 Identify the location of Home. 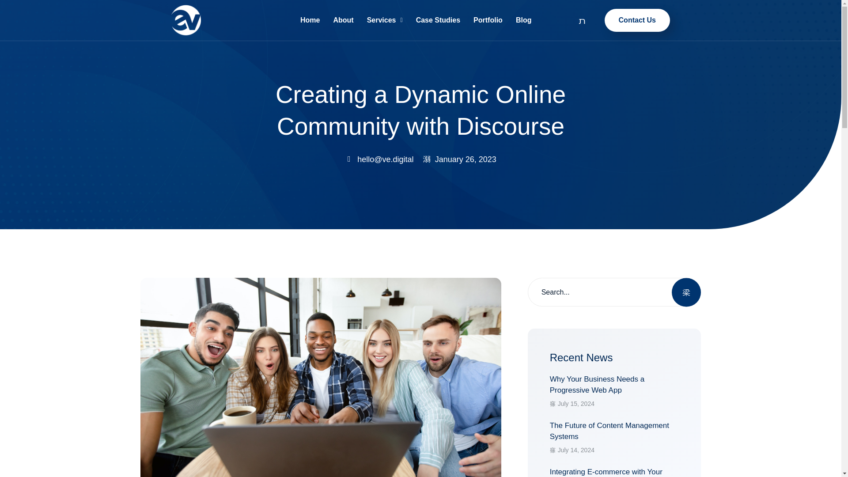
(310, 20).